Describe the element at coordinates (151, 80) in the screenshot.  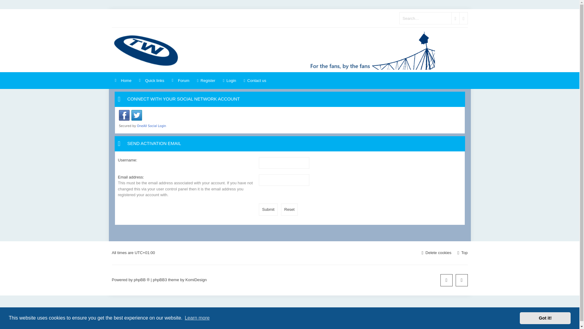
I see `Quick links` at that location.